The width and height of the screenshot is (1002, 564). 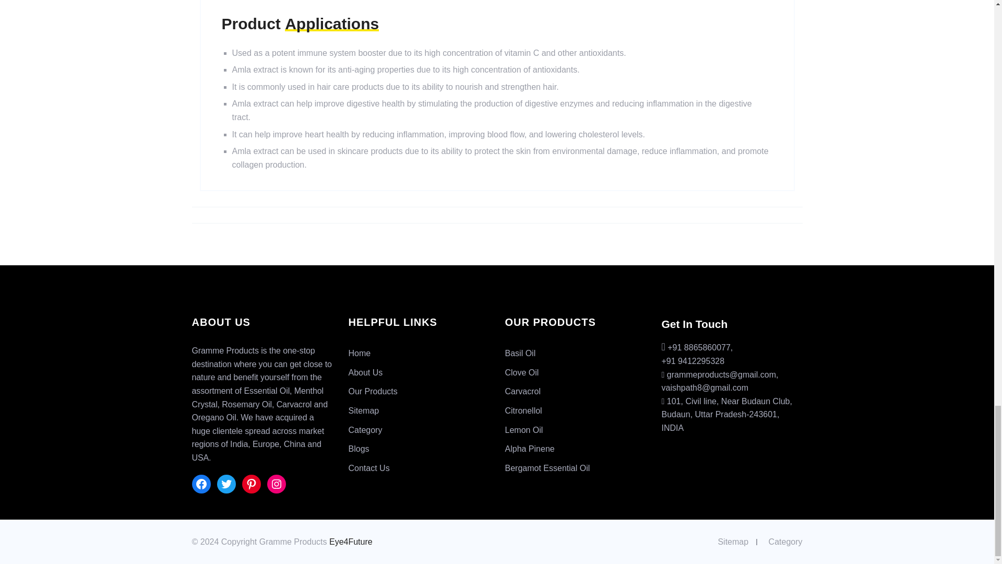 What do you see at coordinates (360, 353) in the screenshot?
I see `Home` at bounding box center [360, 353].